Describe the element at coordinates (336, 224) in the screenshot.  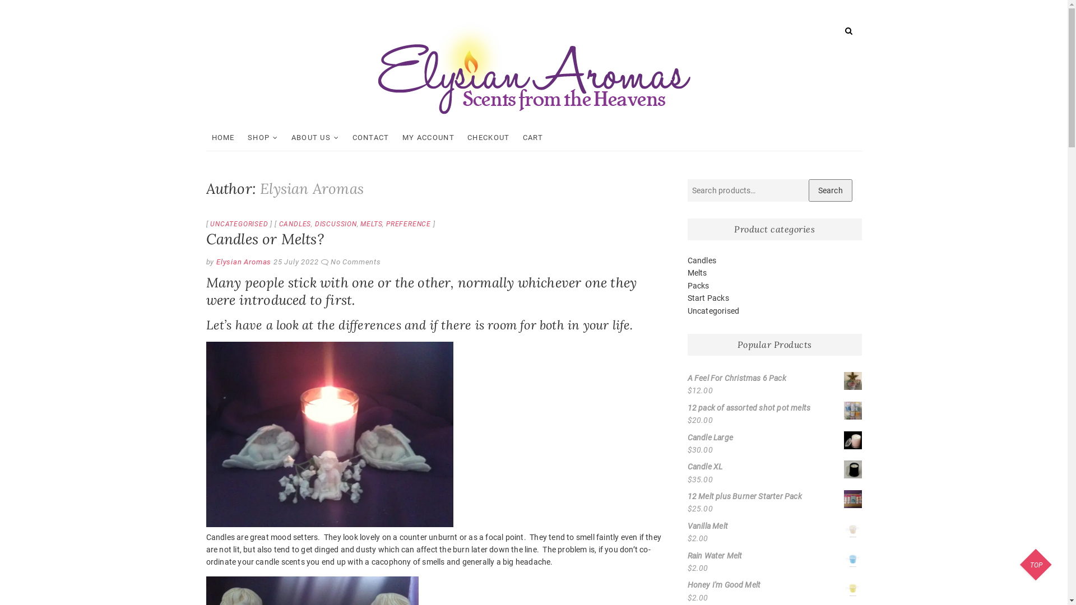
I see `DISCUSSION` at that location.